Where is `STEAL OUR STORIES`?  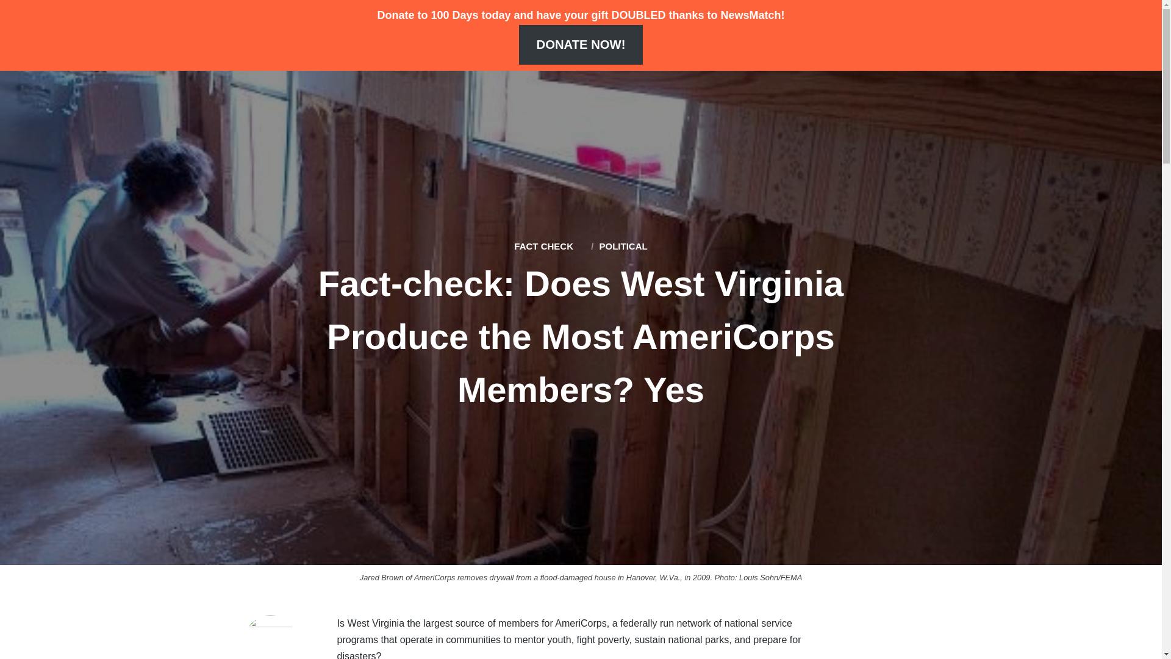 STEAL OUR STORIES is located at coordinates (694, 35).